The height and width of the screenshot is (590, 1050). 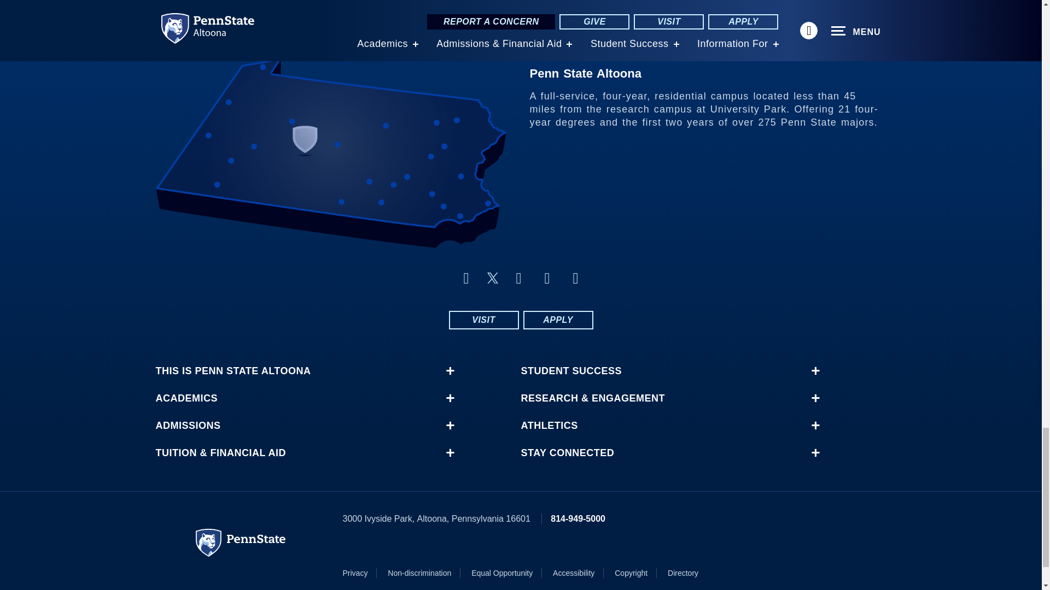 What do you see at coordinates (518, 278) in the screenshot?
I see `instagram` at bounding box center [518, 278].